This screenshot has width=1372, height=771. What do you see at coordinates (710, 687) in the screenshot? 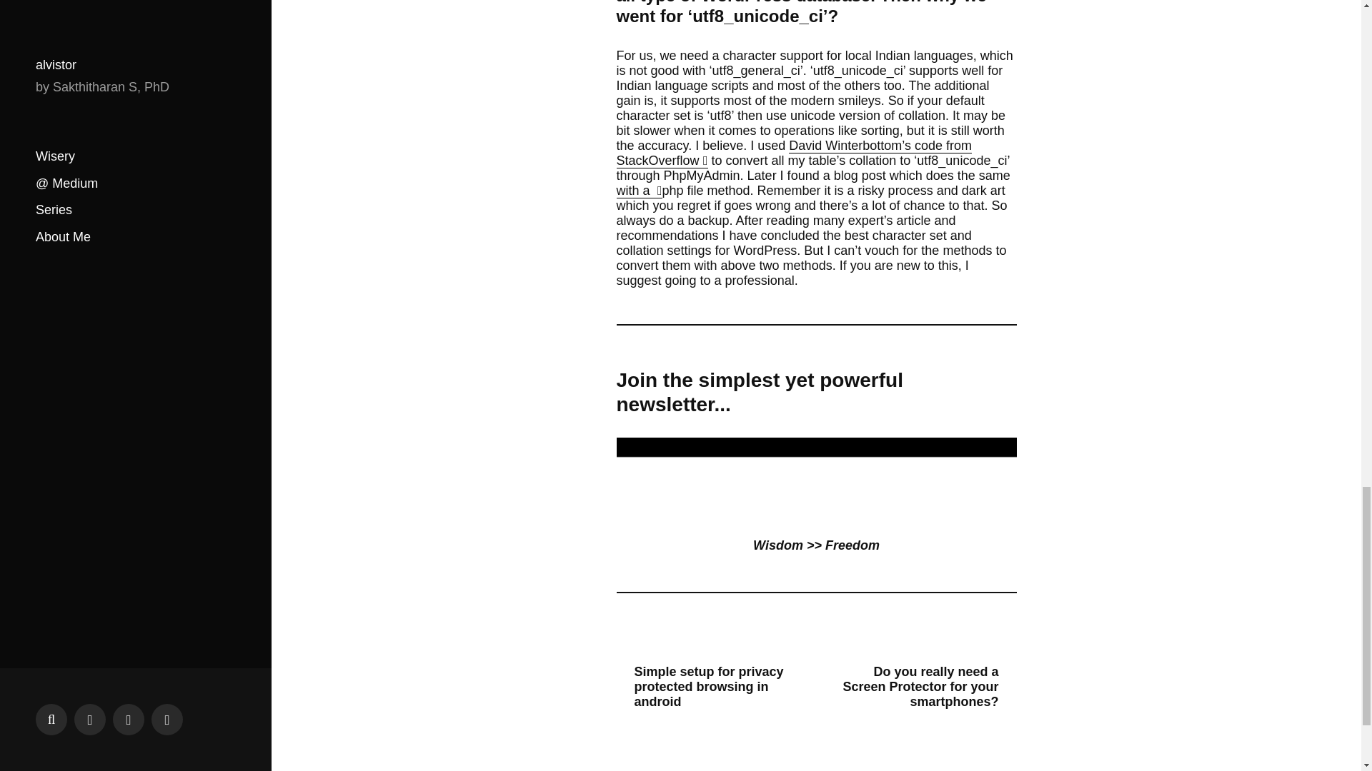
I see `Simple setup for privacy protected browsing in android` at bounding box center [710, 687].